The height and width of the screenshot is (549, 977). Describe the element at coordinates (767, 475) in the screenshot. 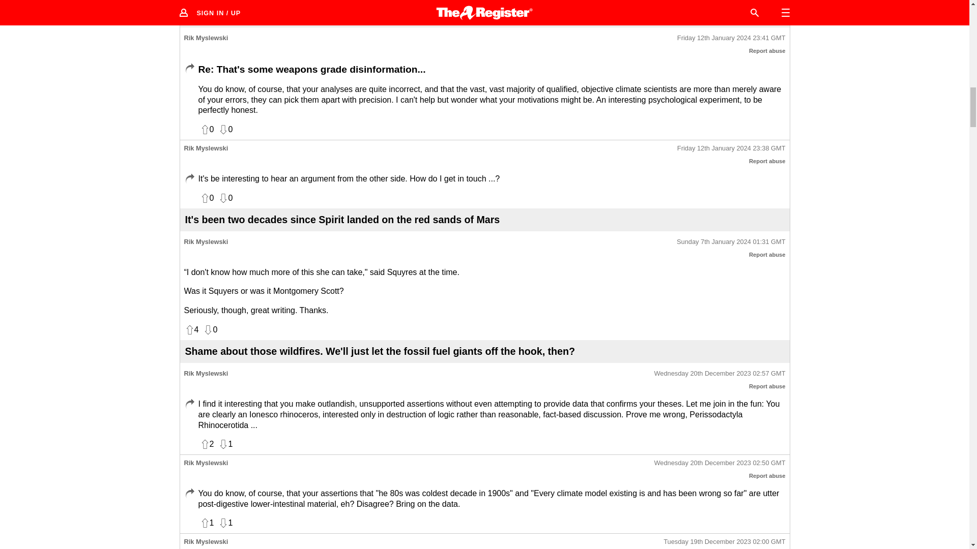

I see `Report abuse` at that location.